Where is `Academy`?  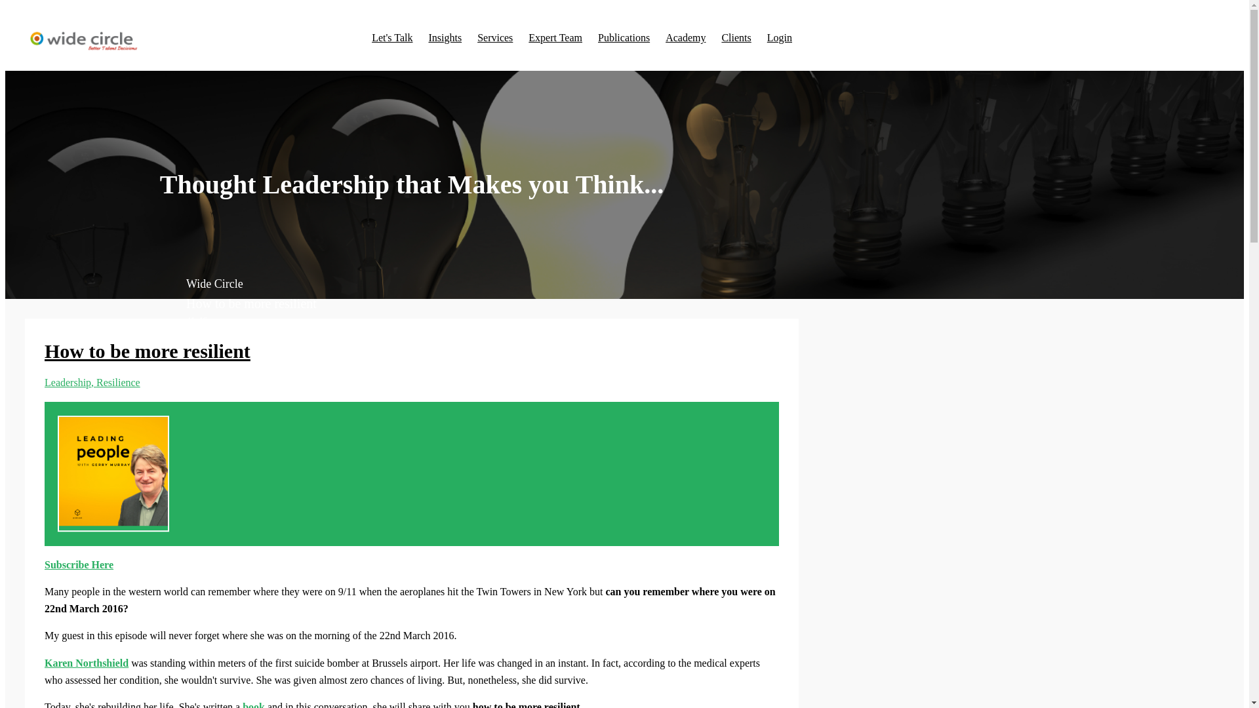 Academy is located at coordinates (685, 37).